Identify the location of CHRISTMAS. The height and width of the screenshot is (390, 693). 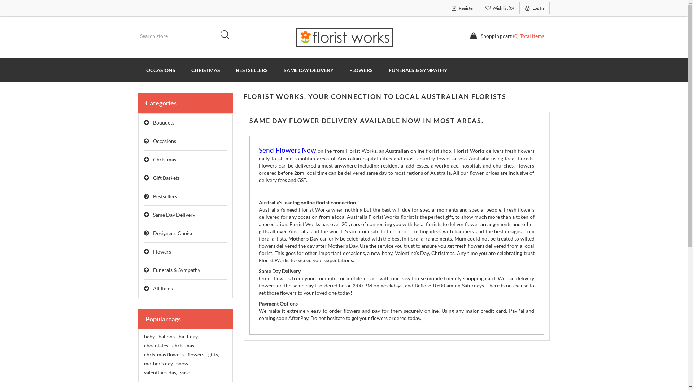
(206, 70).